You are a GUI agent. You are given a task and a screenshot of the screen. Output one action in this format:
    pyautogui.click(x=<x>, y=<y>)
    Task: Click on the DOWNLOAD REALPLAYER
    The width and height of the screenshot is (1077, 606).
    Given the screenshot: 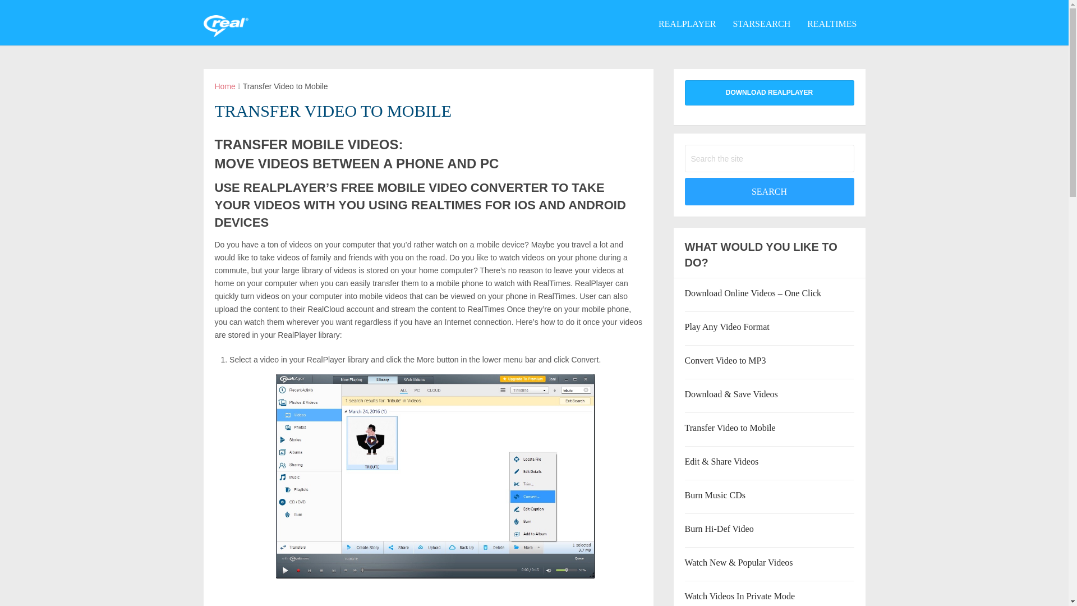 What is the action you would take?
    pyautogui.click(x=768, y=92)
    